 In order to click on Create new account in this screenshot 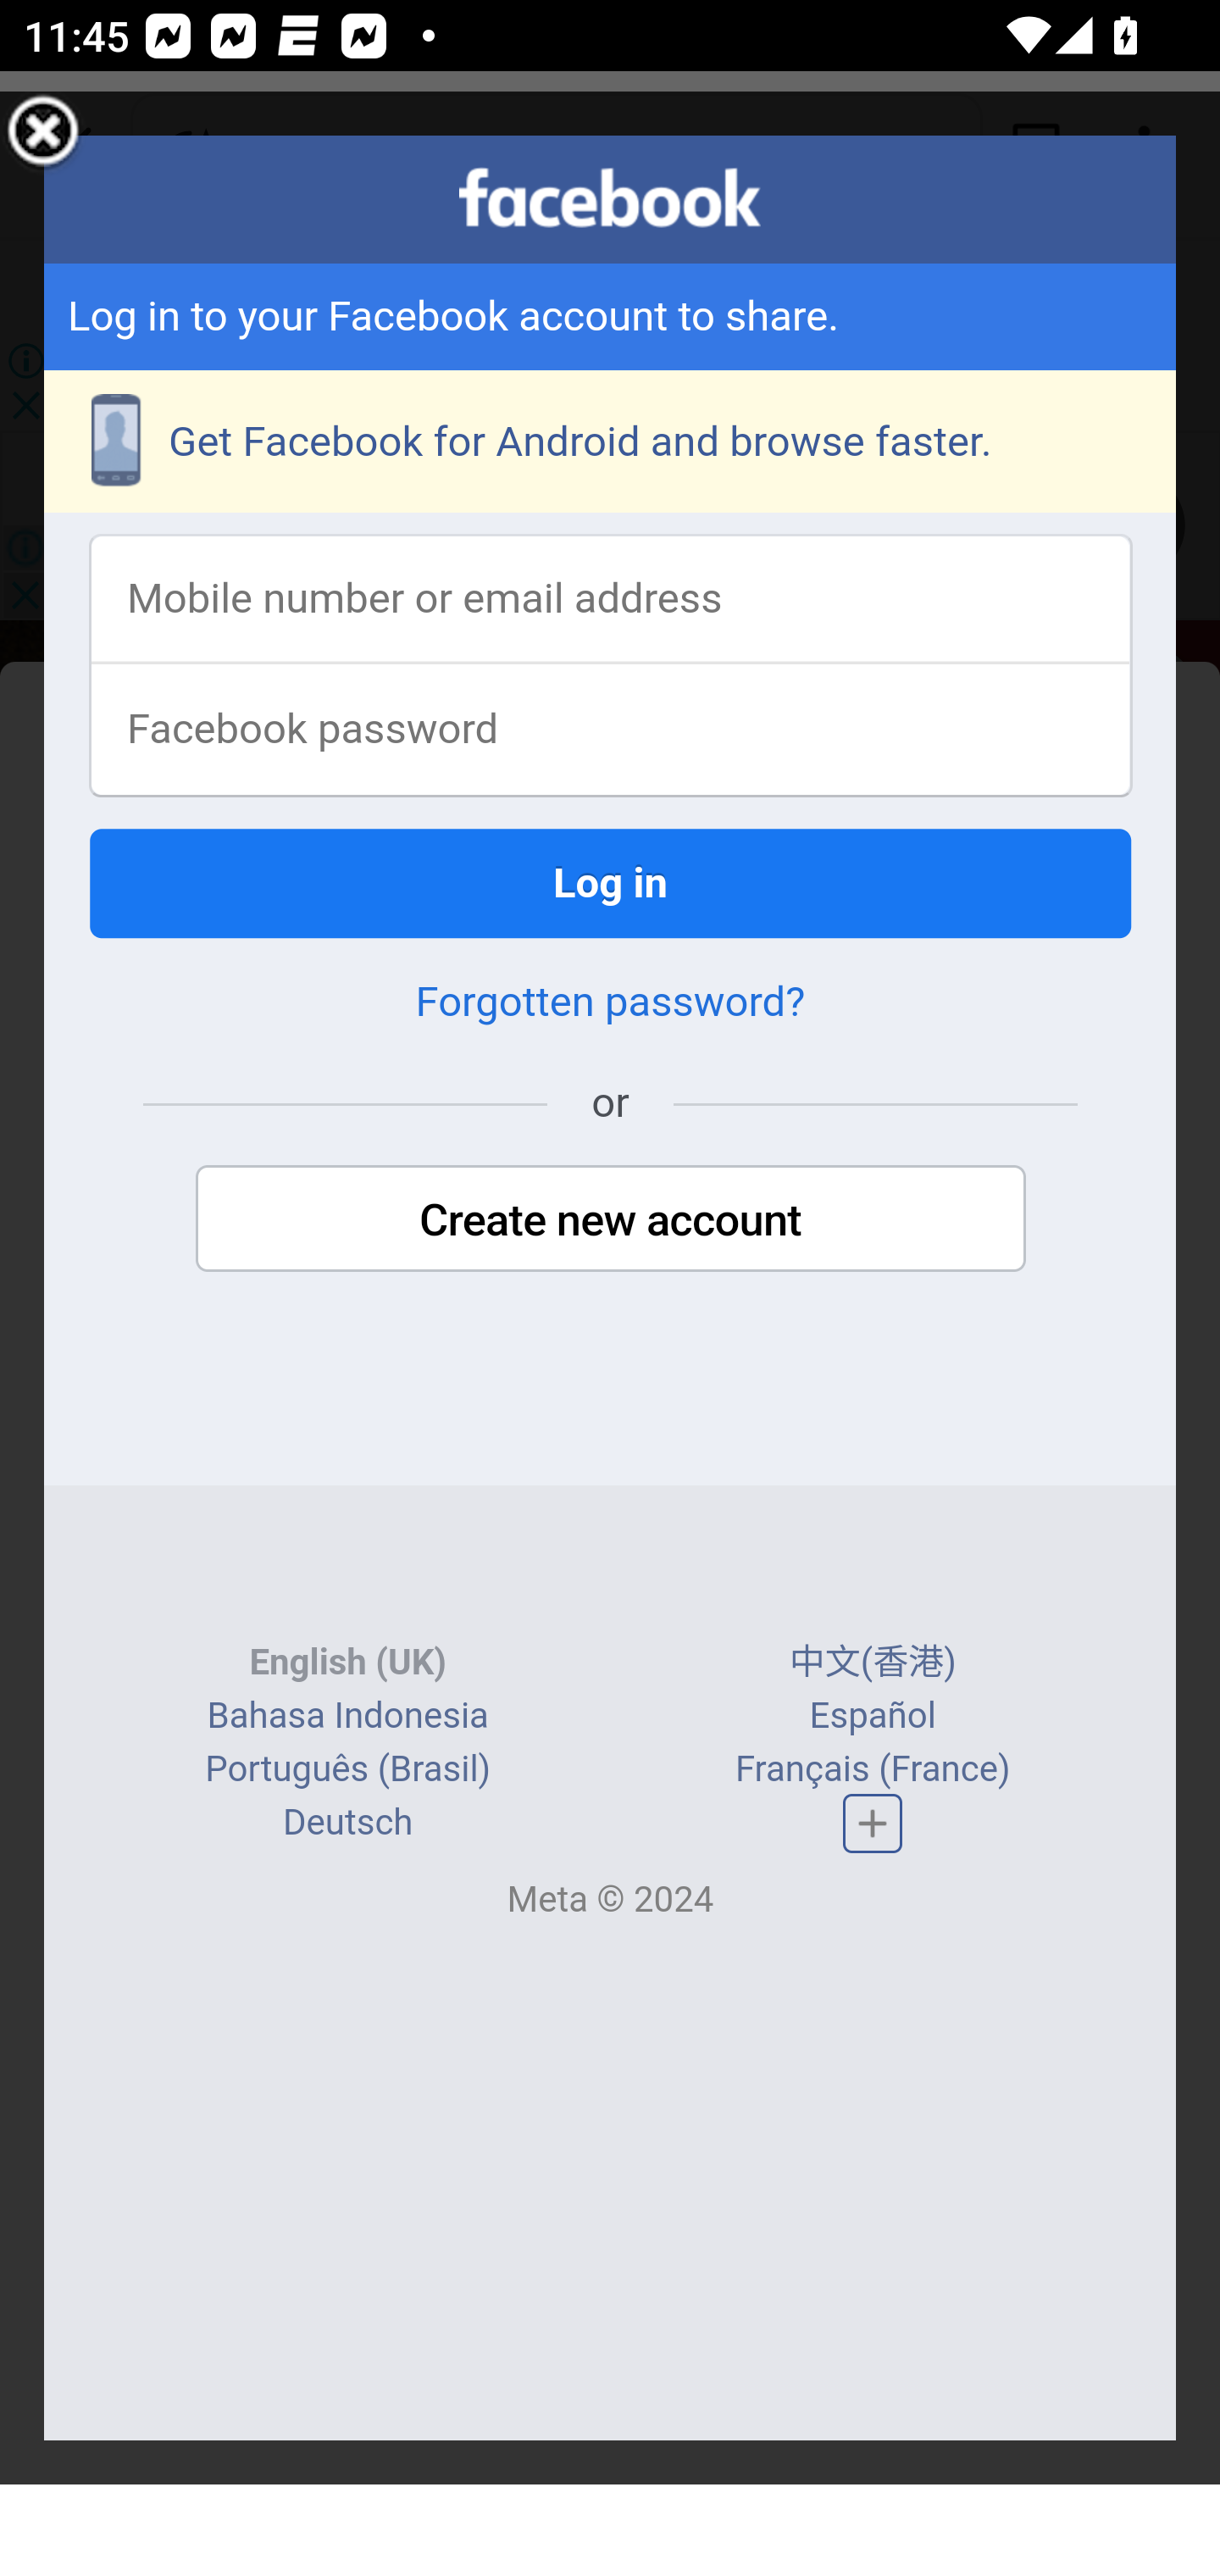, I will do `click(610, 1222)`.